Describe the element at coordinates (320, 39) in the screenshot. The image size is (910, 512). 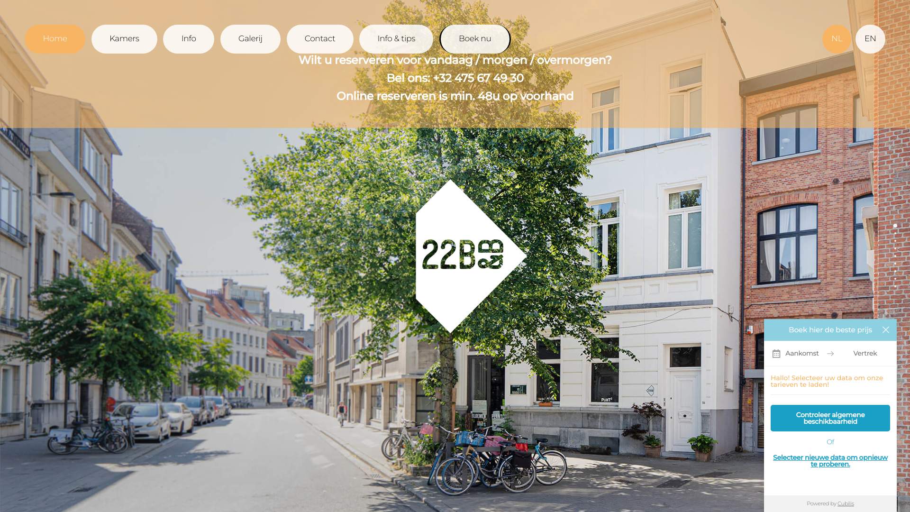
I see `Contact` at that location.